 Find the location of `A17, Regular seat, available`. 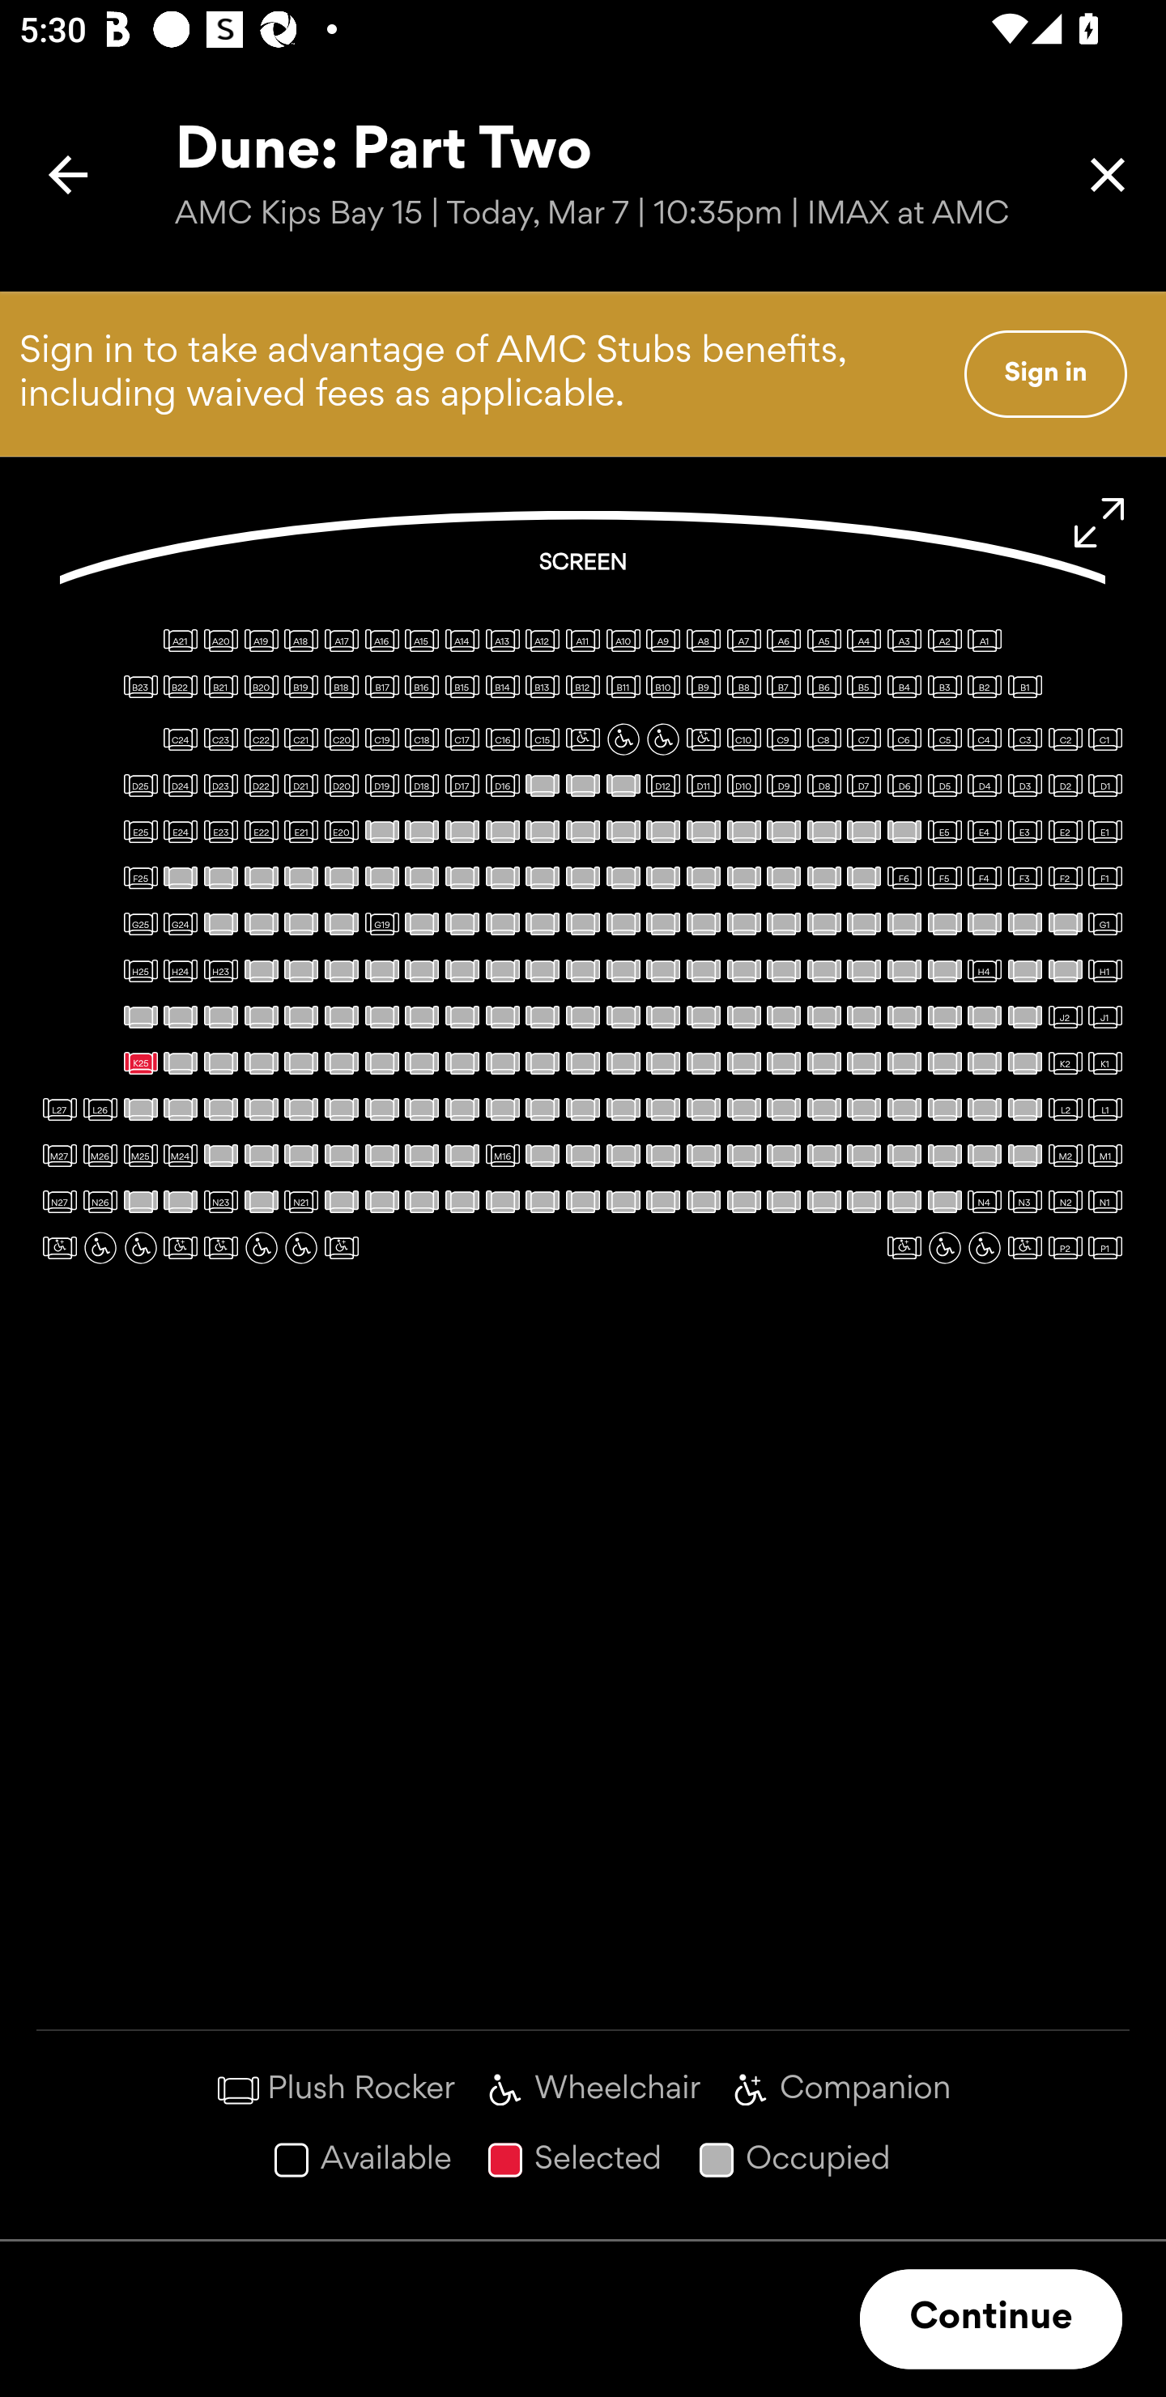

A17, Regular seat, available is located at coordinates (342, 641).